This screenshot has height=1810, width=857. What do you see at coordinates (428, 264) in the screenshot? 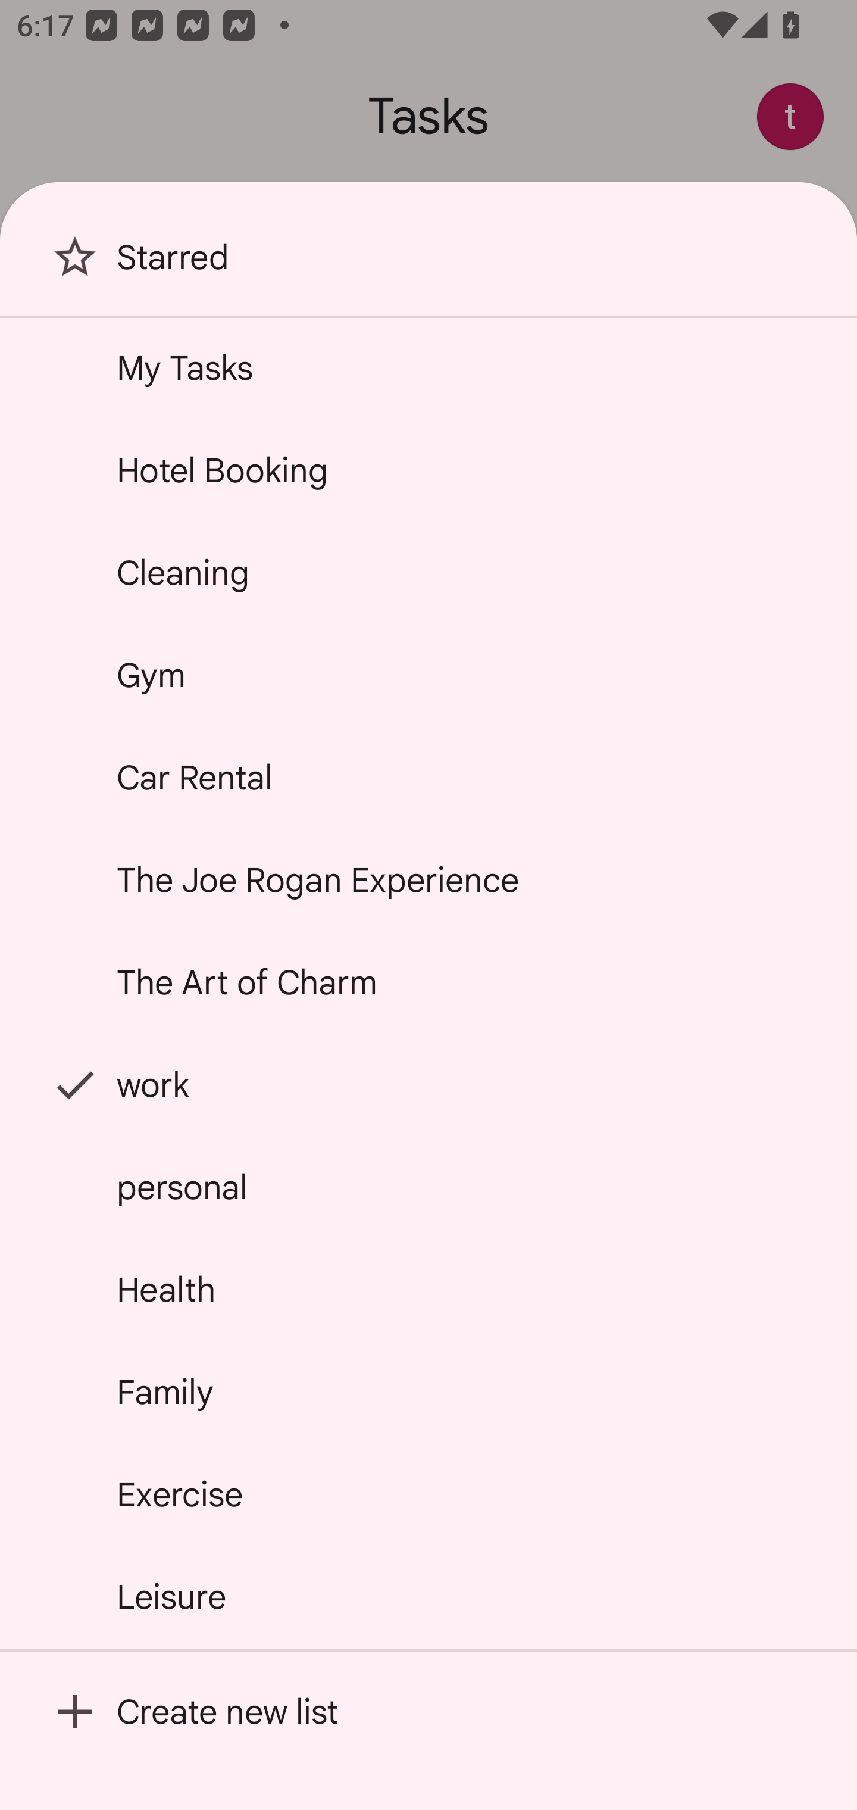
I see `Starred` at bounding box center [428, 264].